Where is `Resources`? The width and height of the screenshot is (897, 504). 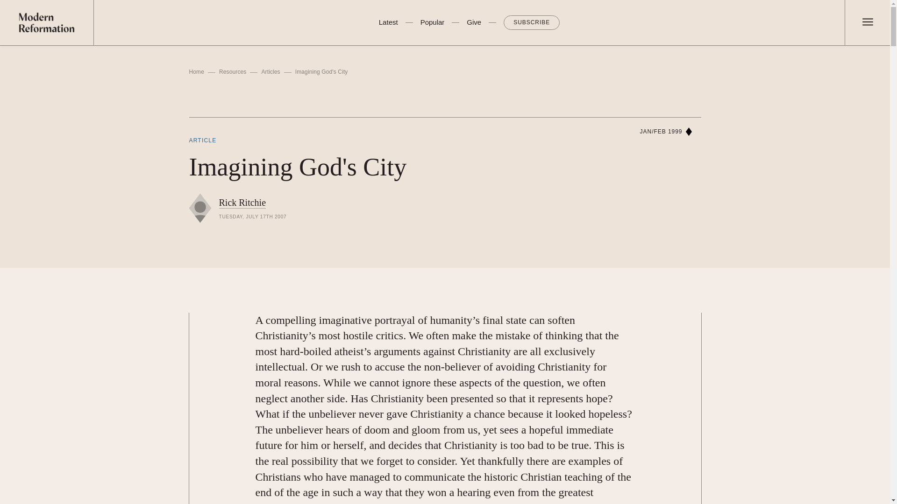
Resources is located at coordinates (232, 72).